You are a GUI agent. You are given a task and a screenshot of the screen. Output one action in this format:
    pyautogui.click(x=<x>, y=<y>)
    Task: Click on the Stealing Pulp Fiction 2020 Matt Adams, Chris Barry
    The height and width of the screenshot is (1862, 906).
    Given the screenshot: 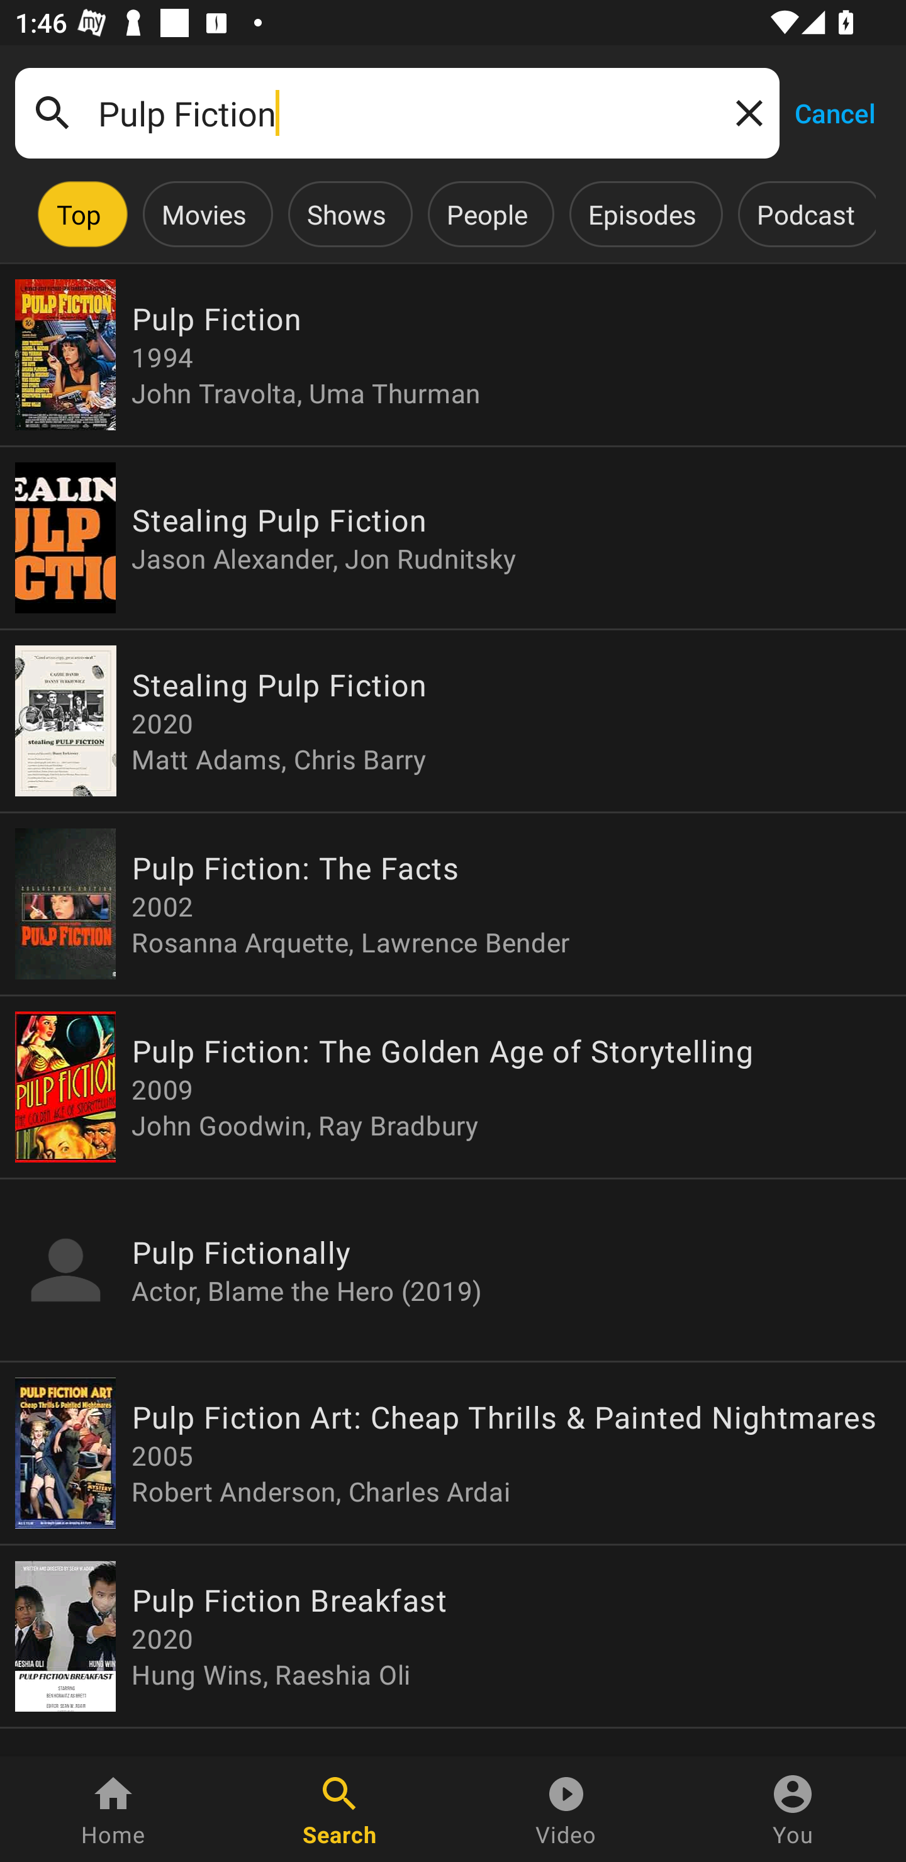 What is the action you would take?
    pyautogui.click(x=453, y=721)
    